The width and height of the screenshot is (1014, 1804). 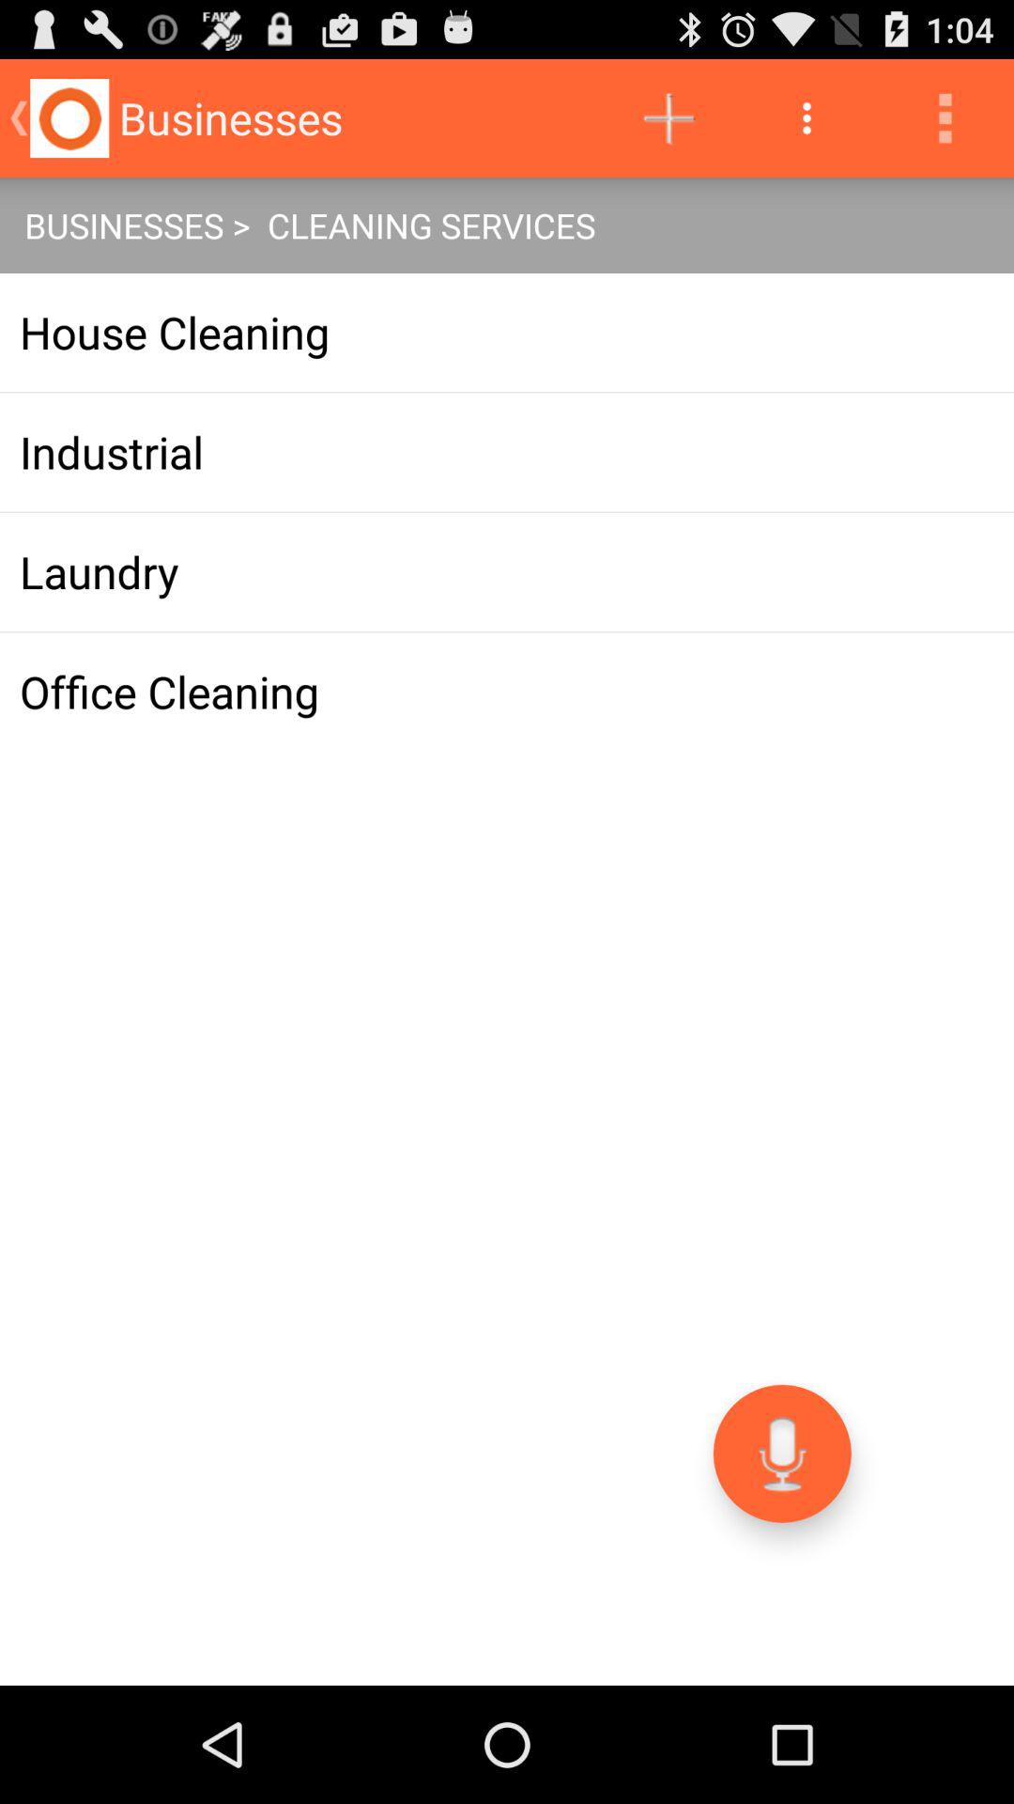 What do you see at coordinates (507, 571) in the screenshot?
I see `turn off the laundry icon` at bounding box center [507, 571].